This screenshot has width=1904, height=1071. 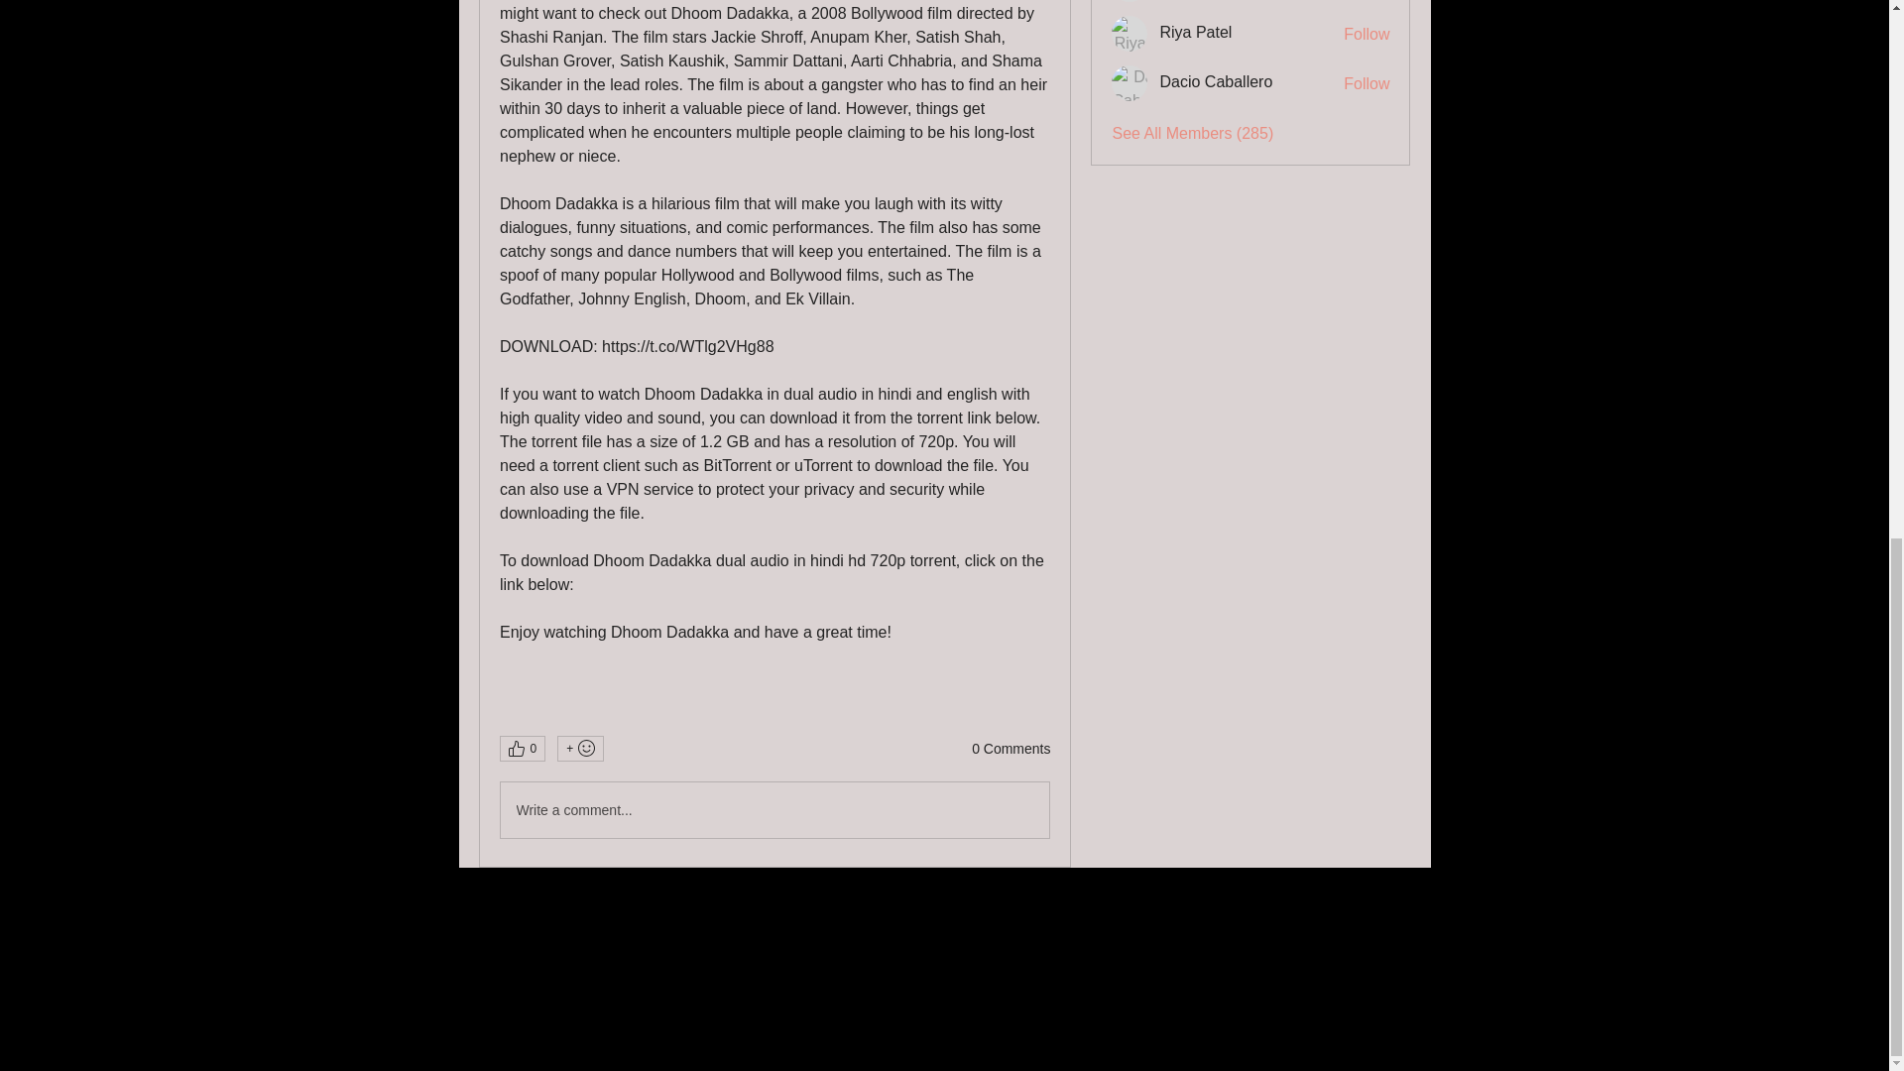 I want to click on Riya Patel, so click(x=1130, y=34).